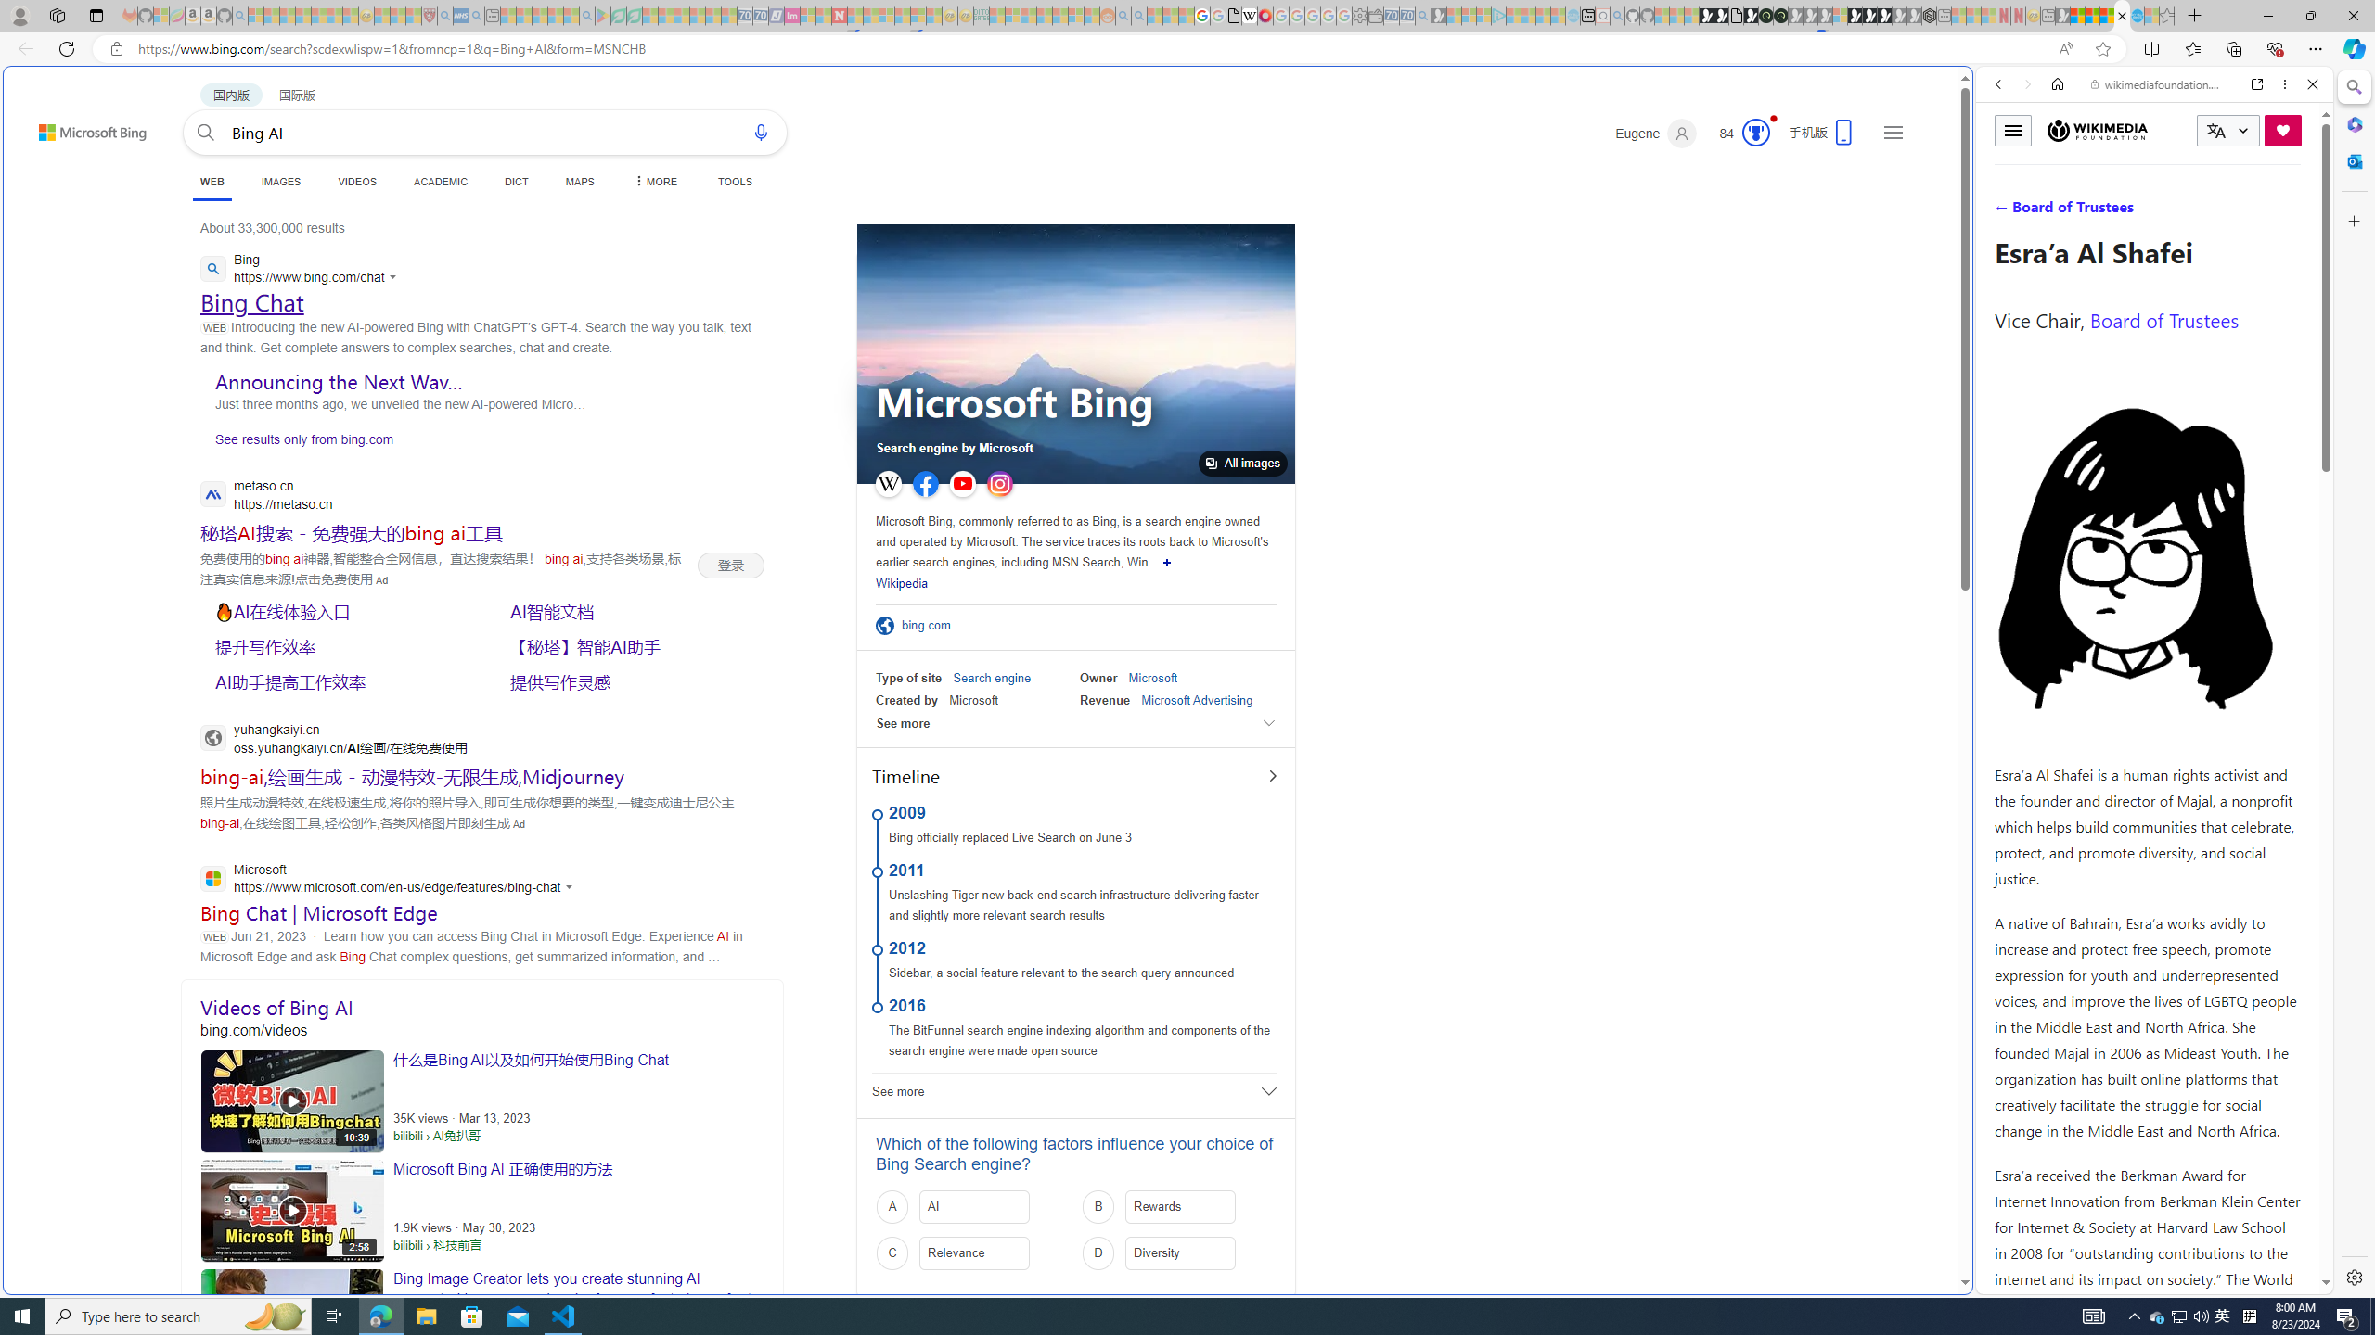 This screenshot has width=2375, height=1335. What do you see at coordinates (340, 645) in the screenshot?
I see `SERP,5519` at bounding box center [340, 645].